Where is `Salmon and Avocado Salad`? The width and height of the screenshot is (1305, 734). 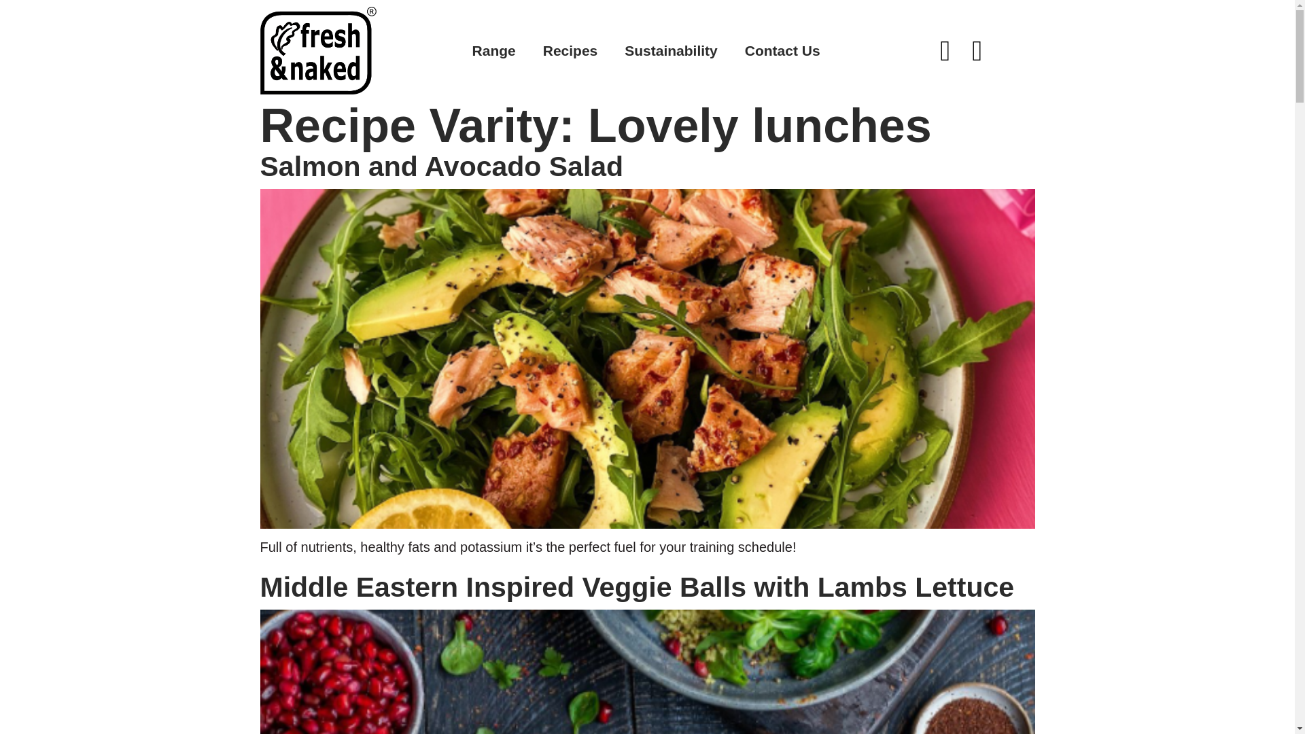
Salmon and Avocado Salad is located at coordinates (442, 166).